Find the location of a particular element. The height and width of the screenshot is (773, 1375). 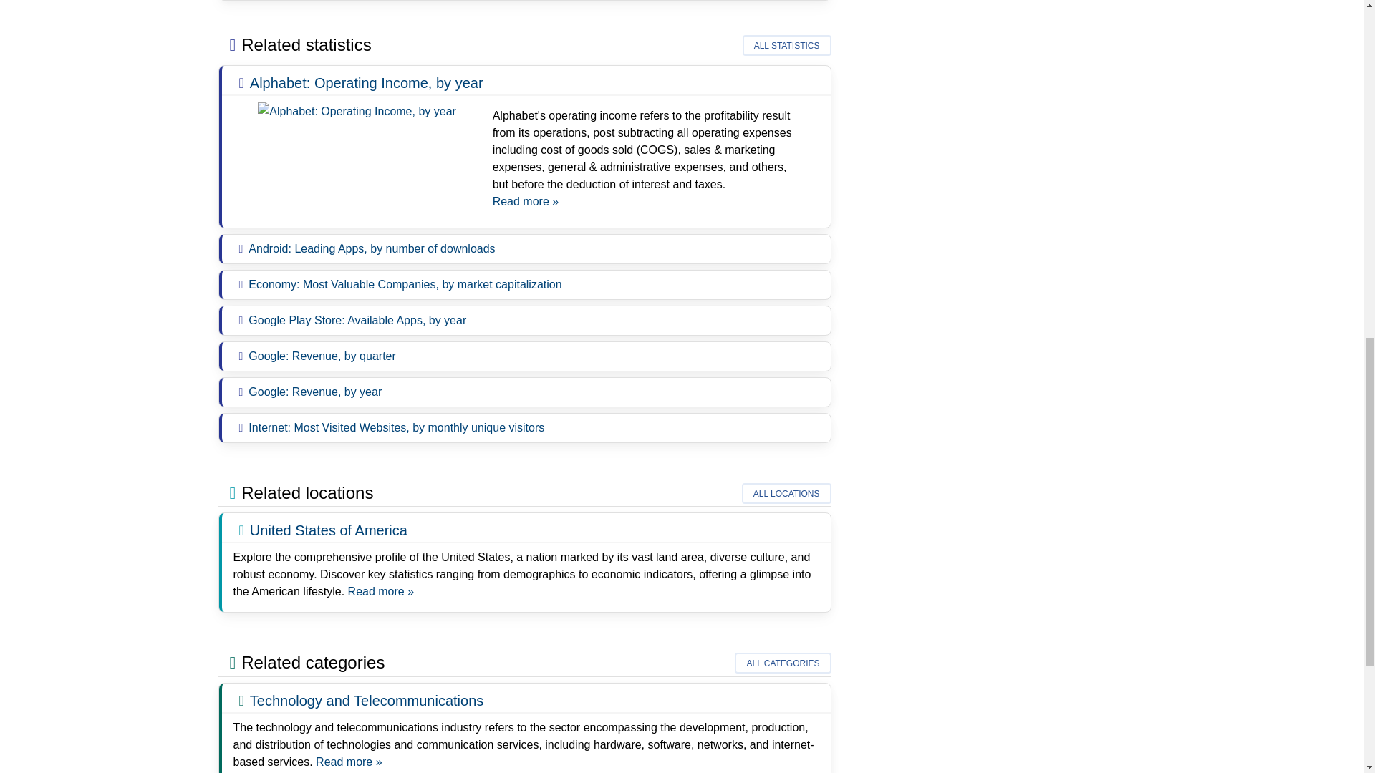

Alphabet: Operating Income, by year is located at coordinates (357, 110).